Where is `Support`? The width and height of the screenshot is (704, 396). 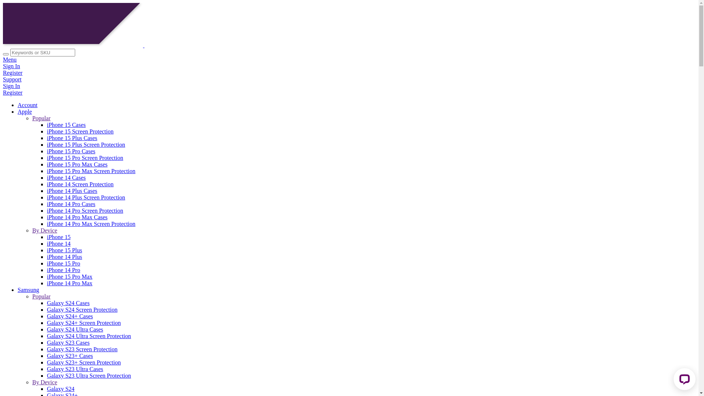
Support is located at coordinates (349, 80).